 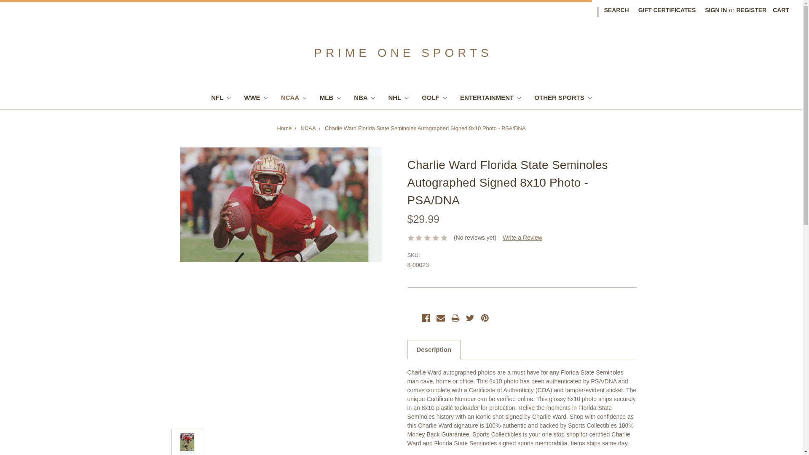 What do you see at coordinates (752, 10) in the screenshot?
I see `REGISTER` at bounding box center [752, 10].